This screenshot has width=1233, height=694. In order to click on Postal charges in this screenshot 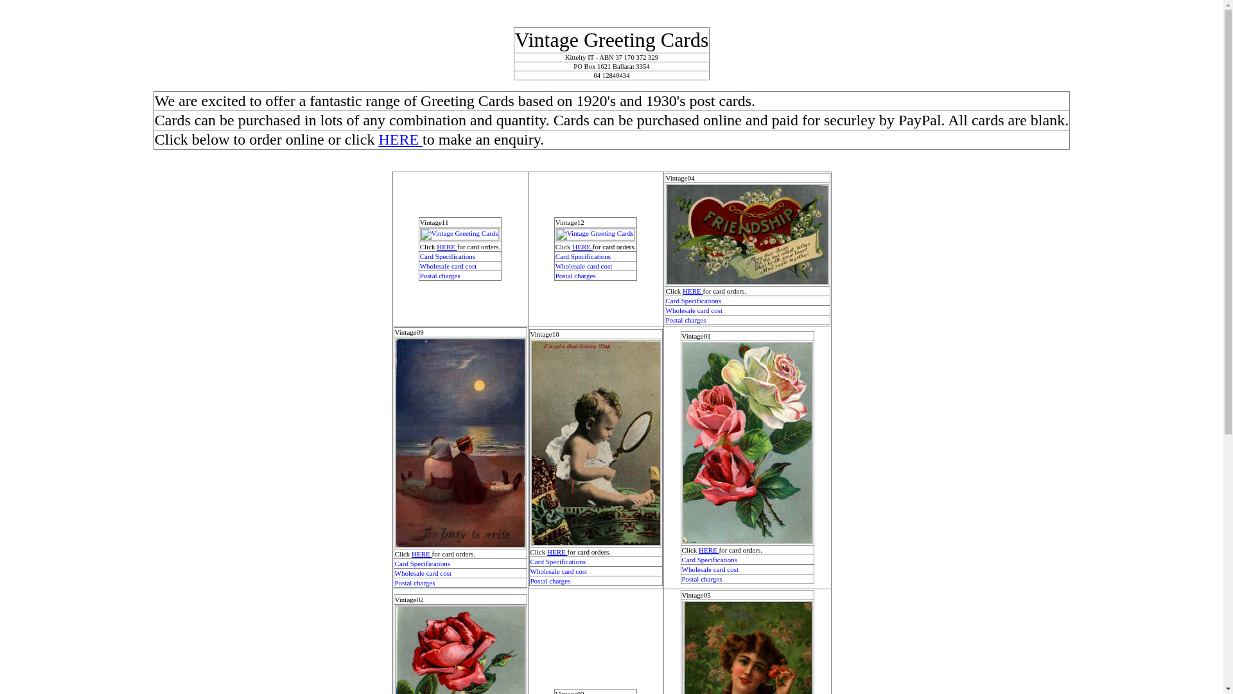, I will do `click(415, 583)`.